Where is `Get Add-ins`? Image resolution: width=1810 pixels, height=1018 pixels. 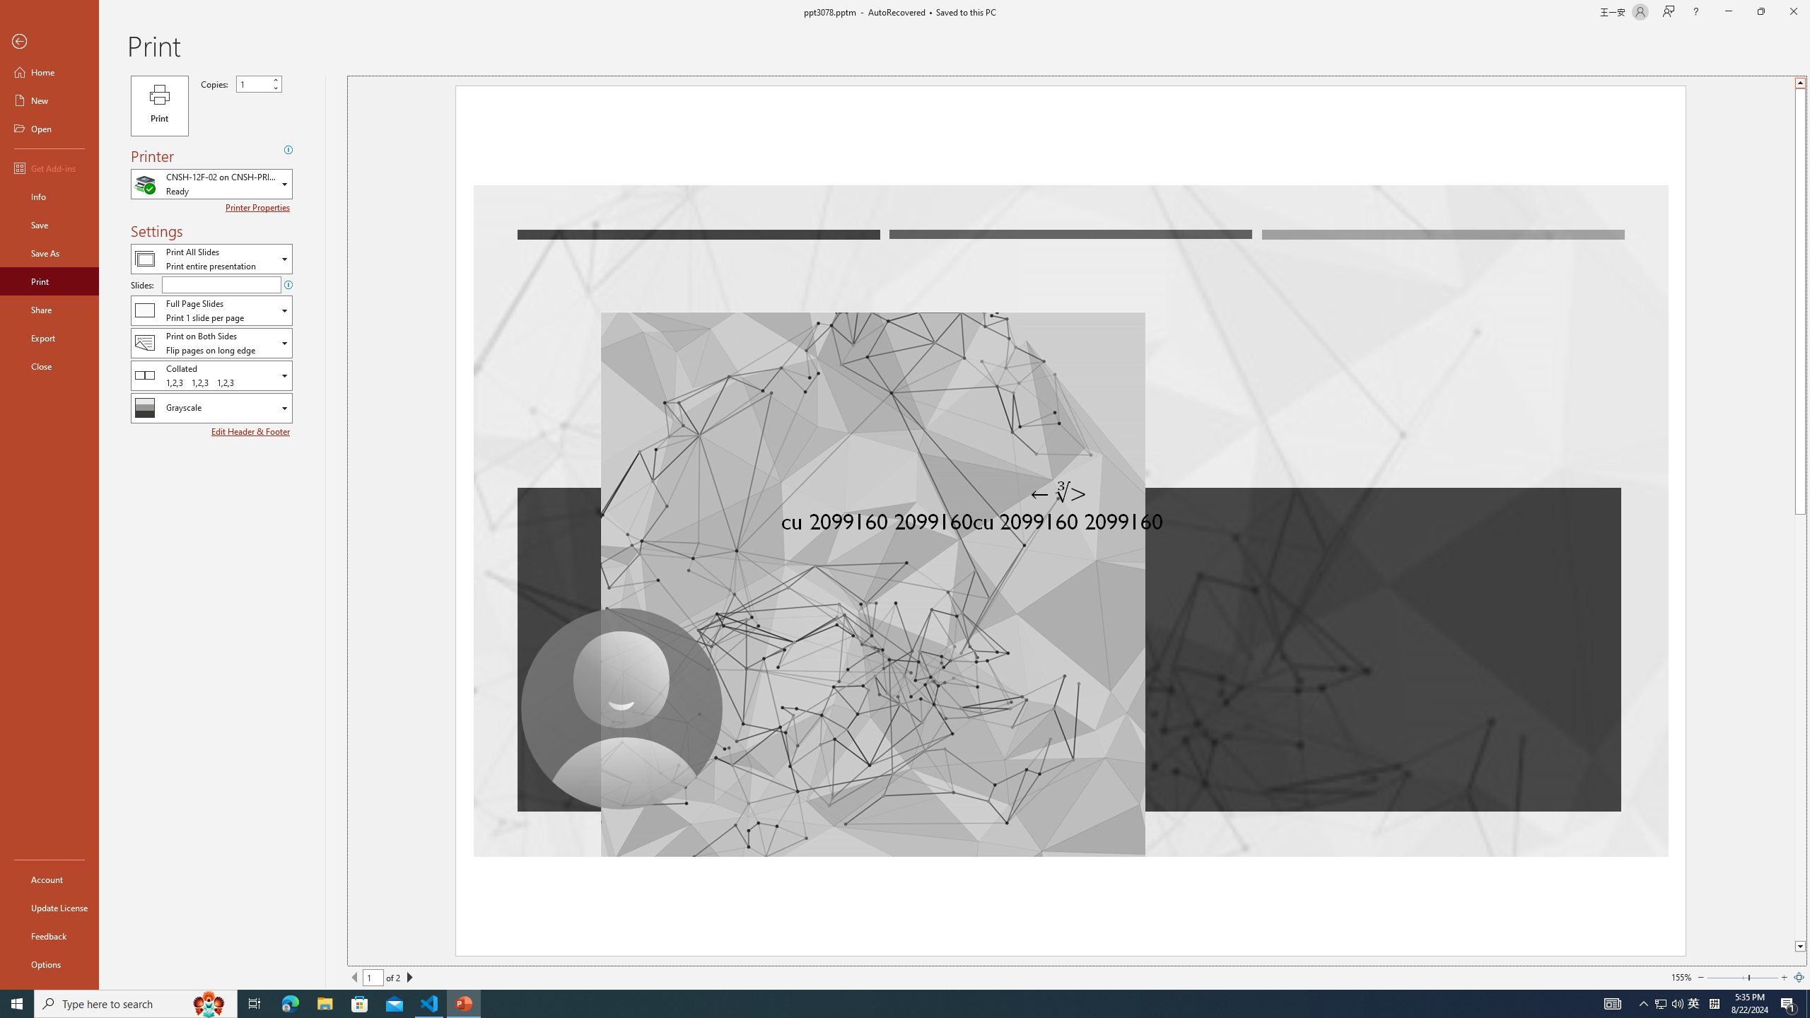 Get Add-ins is located at coordinates (49, 168).